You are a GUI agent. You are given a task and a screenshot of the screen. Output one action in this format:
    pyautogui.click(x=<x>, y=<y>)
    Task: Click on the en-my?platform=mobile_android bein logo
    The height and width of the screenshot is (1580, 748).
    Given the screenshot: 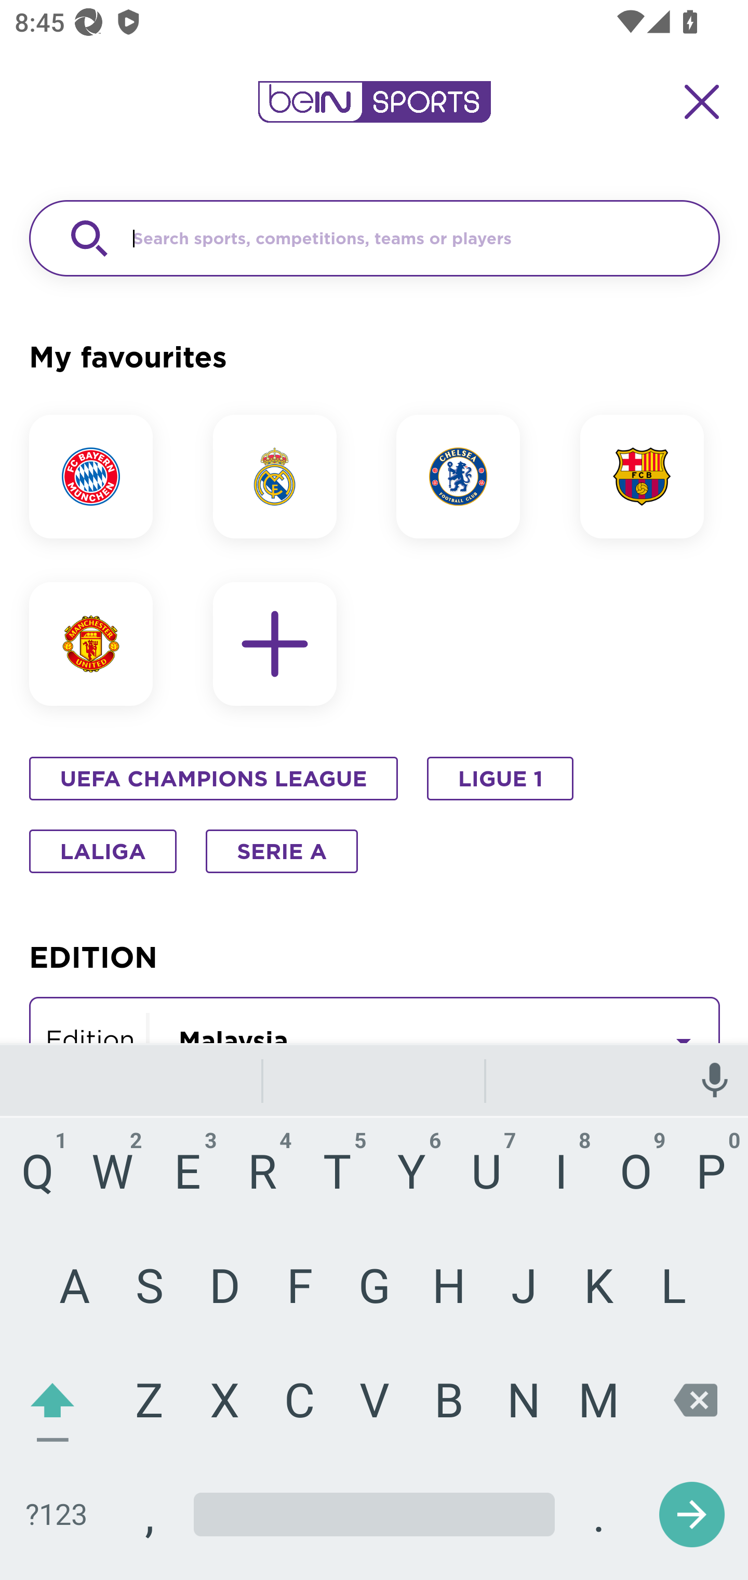 What is the action you would take?
    pyautogui.click(x=374, y=102)
    